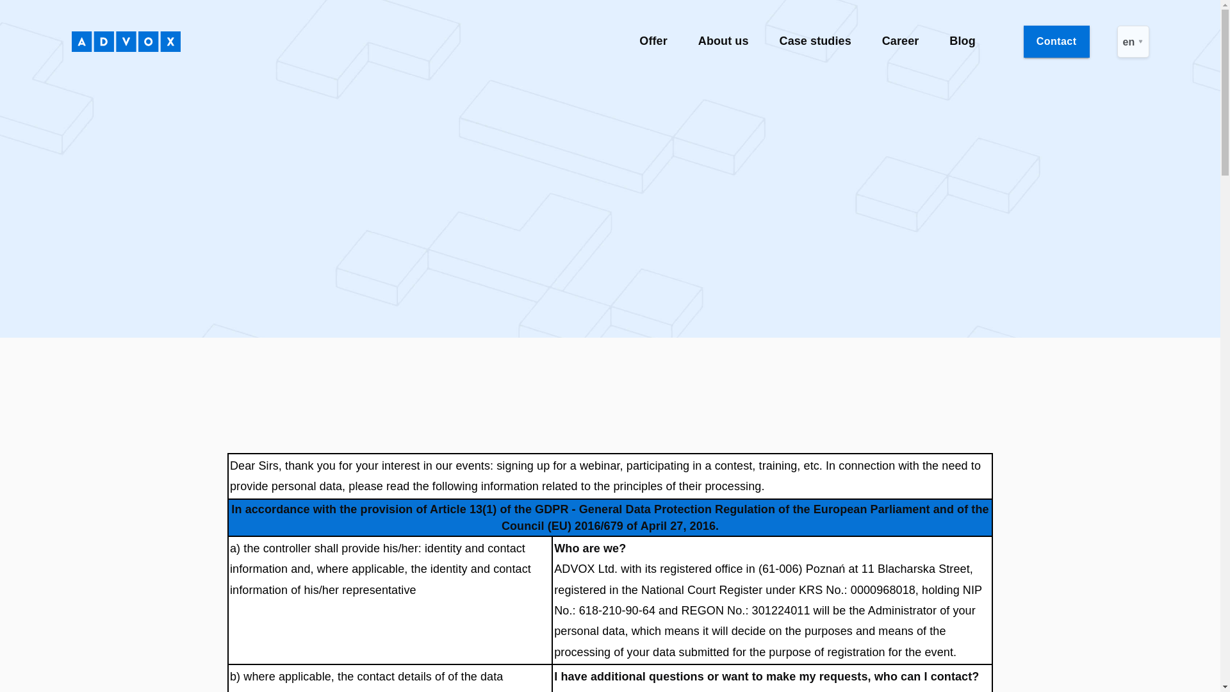  I want to click on Blog, so click(962, 41).